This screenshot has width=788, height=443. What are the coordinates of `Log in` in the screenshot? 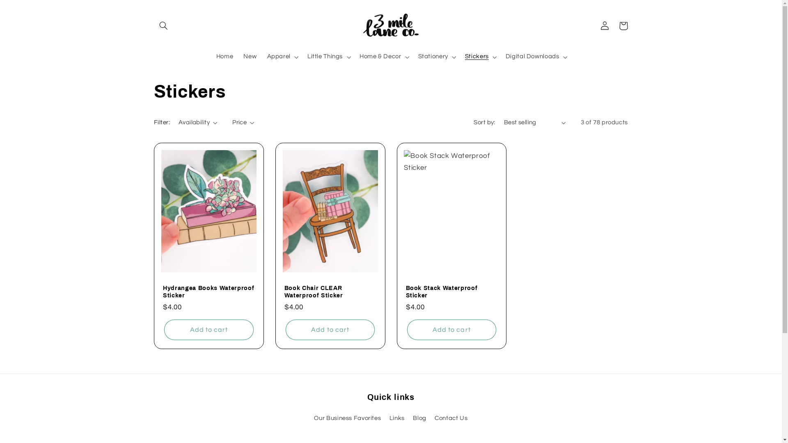 It's located at (605, 26).